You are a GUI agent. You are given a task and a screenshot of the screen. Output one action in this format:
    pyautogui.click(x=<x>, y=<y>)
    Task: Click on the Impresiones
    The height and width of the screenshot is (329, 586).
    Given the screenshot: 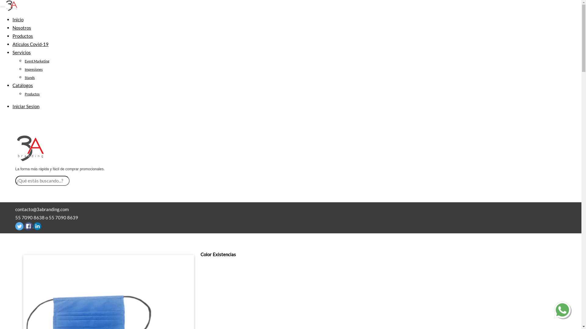 What is the action you would take?
    pyautogui.click(x=34, y=69)
    